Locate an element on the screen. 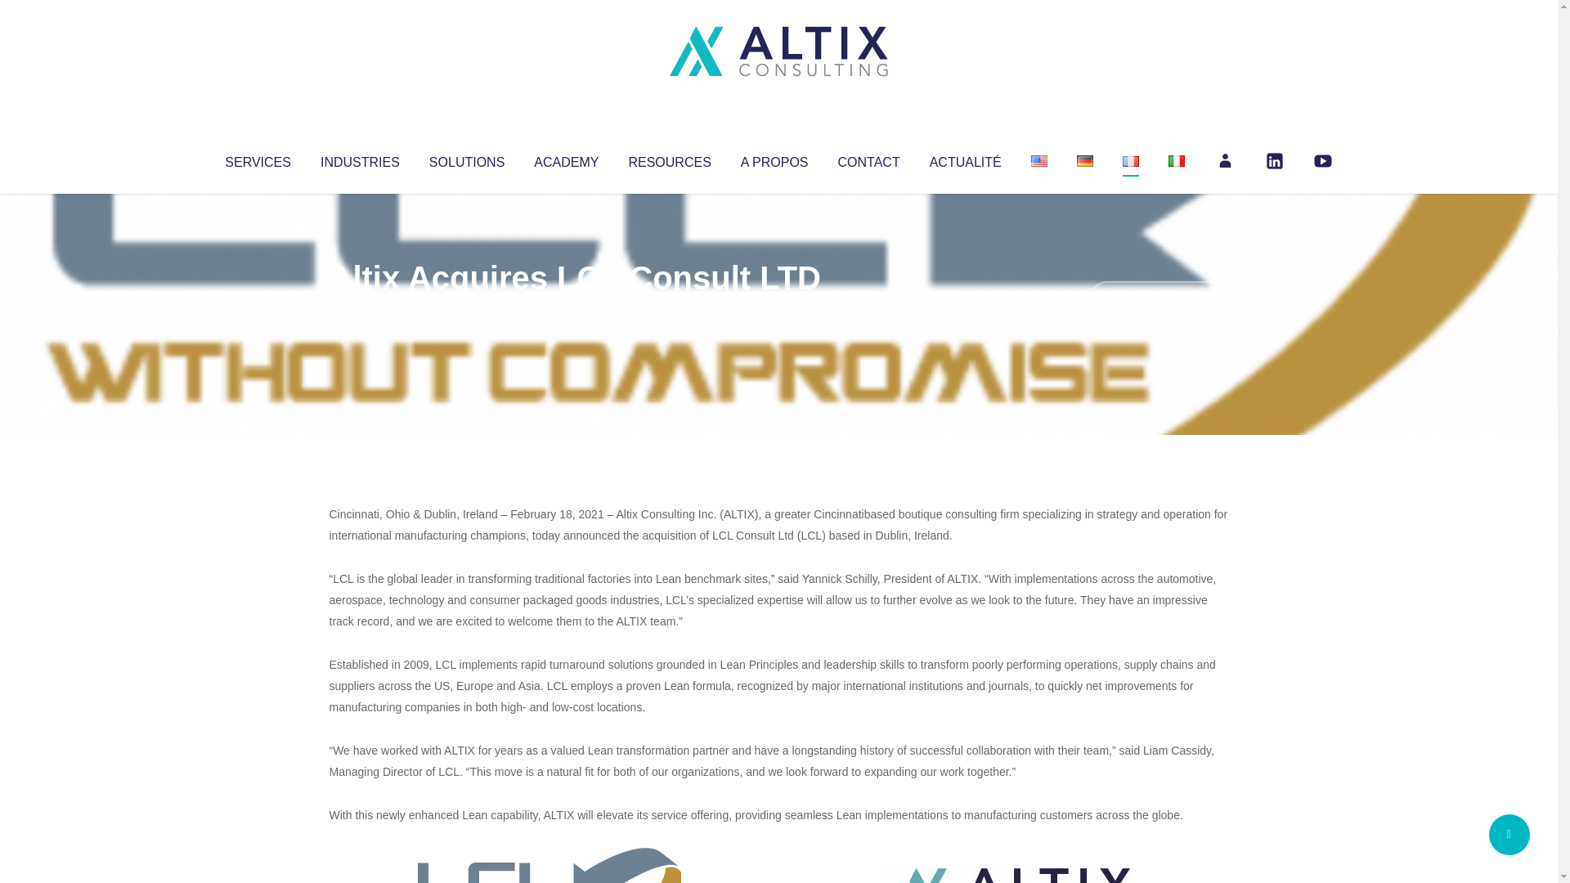 The height and width of the screenshot is (883, 1570). A PROPOS is located at coordinates (774, 159).